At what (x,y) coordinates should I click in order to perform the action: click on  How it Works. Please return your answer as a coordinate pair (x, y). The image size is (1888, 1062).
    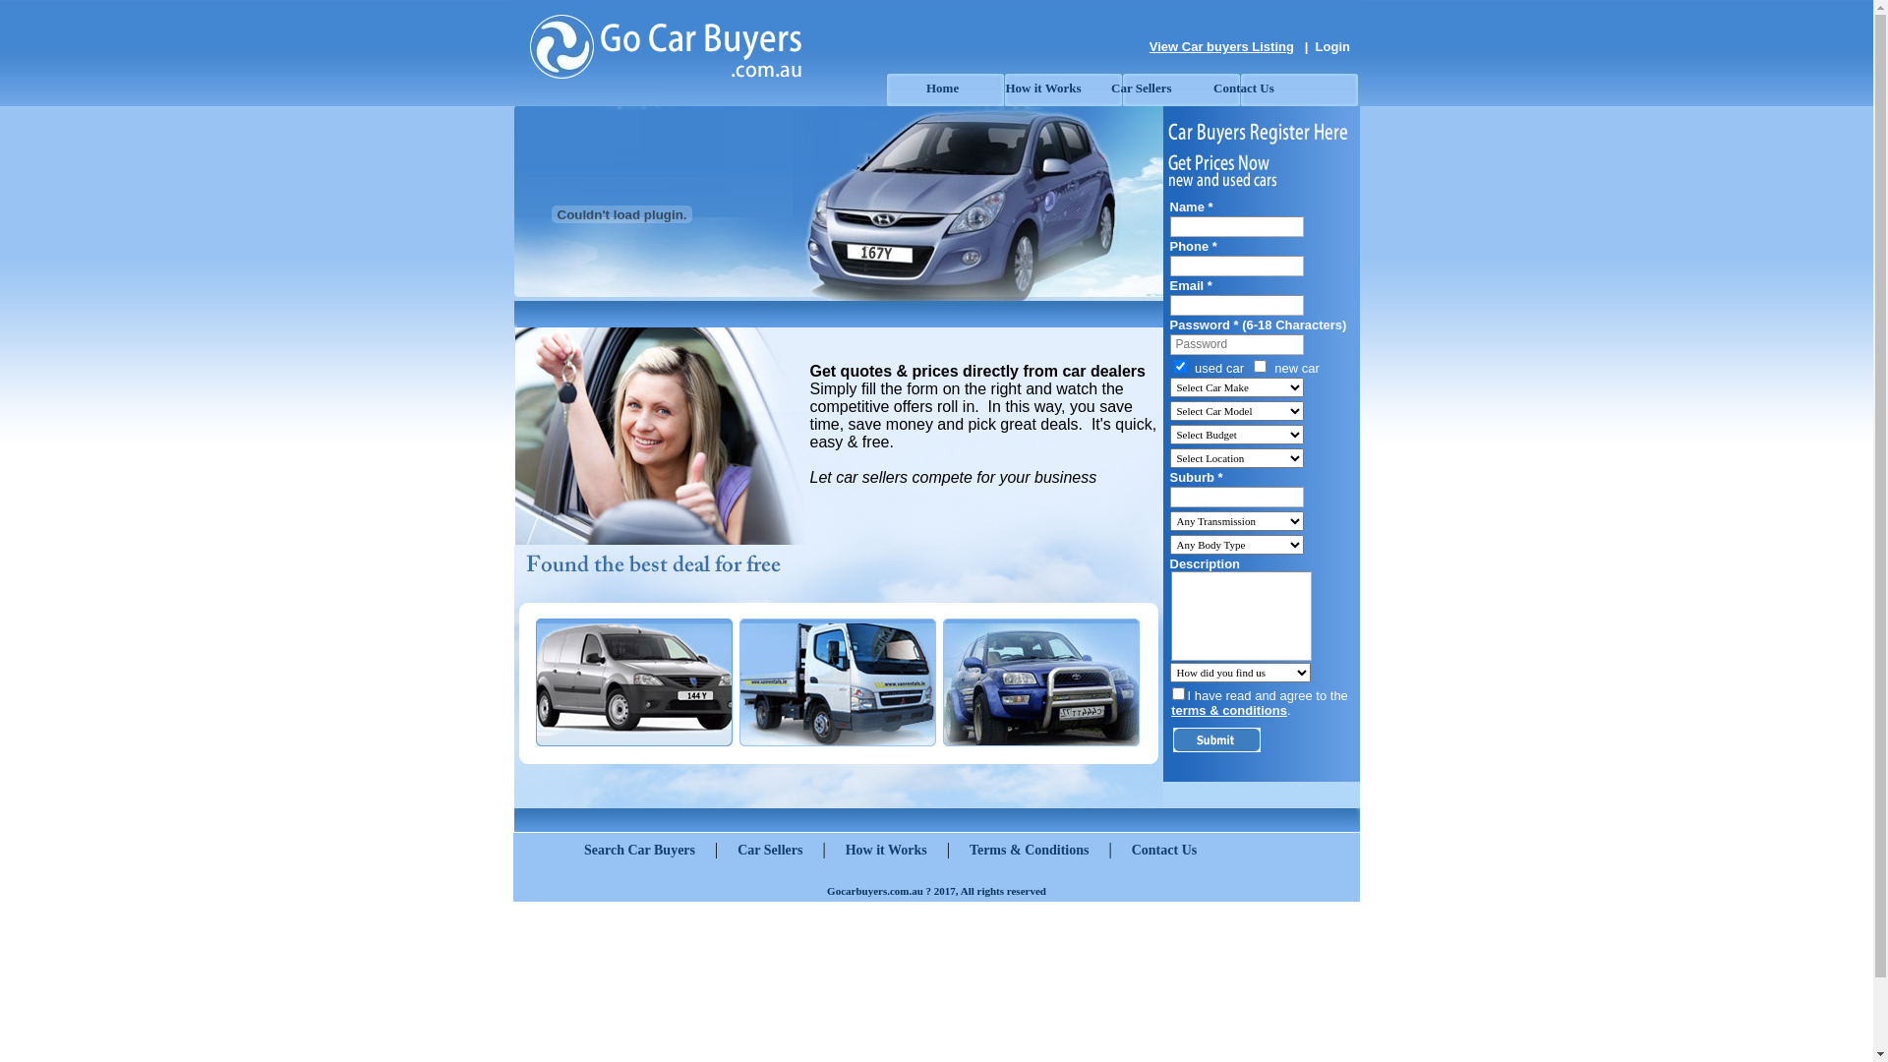
    Looking at the image, I should click on (1041, 88).